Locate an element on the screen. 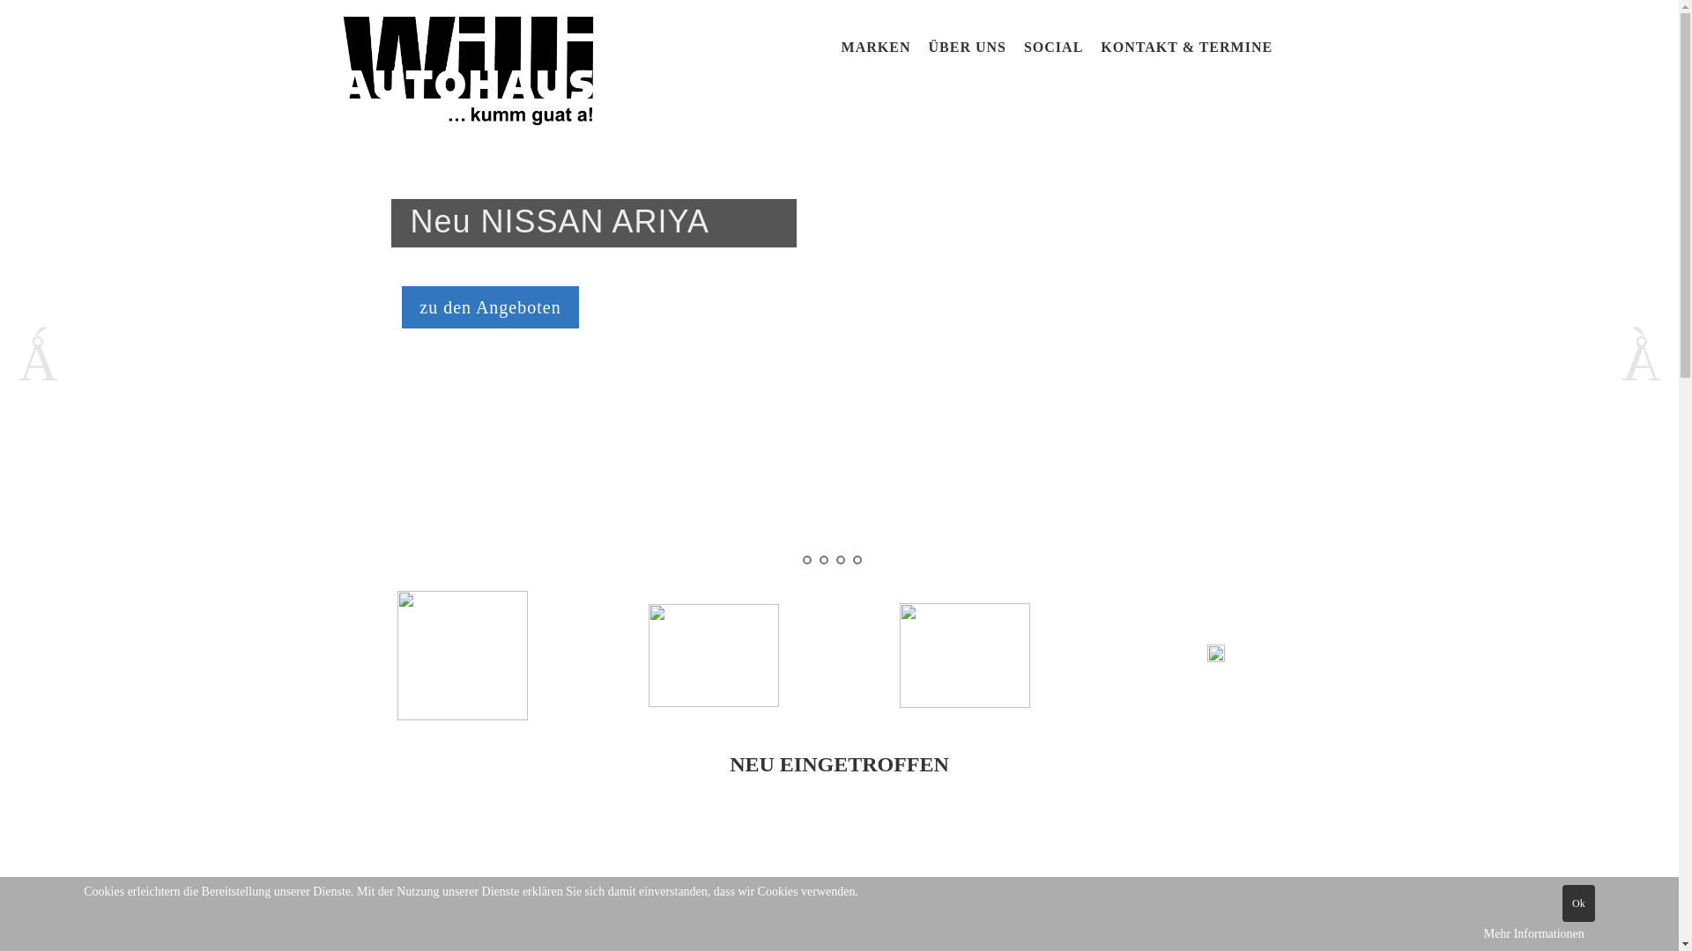  KONTAKT & TERMINE is located at coordinates (1186, 48).